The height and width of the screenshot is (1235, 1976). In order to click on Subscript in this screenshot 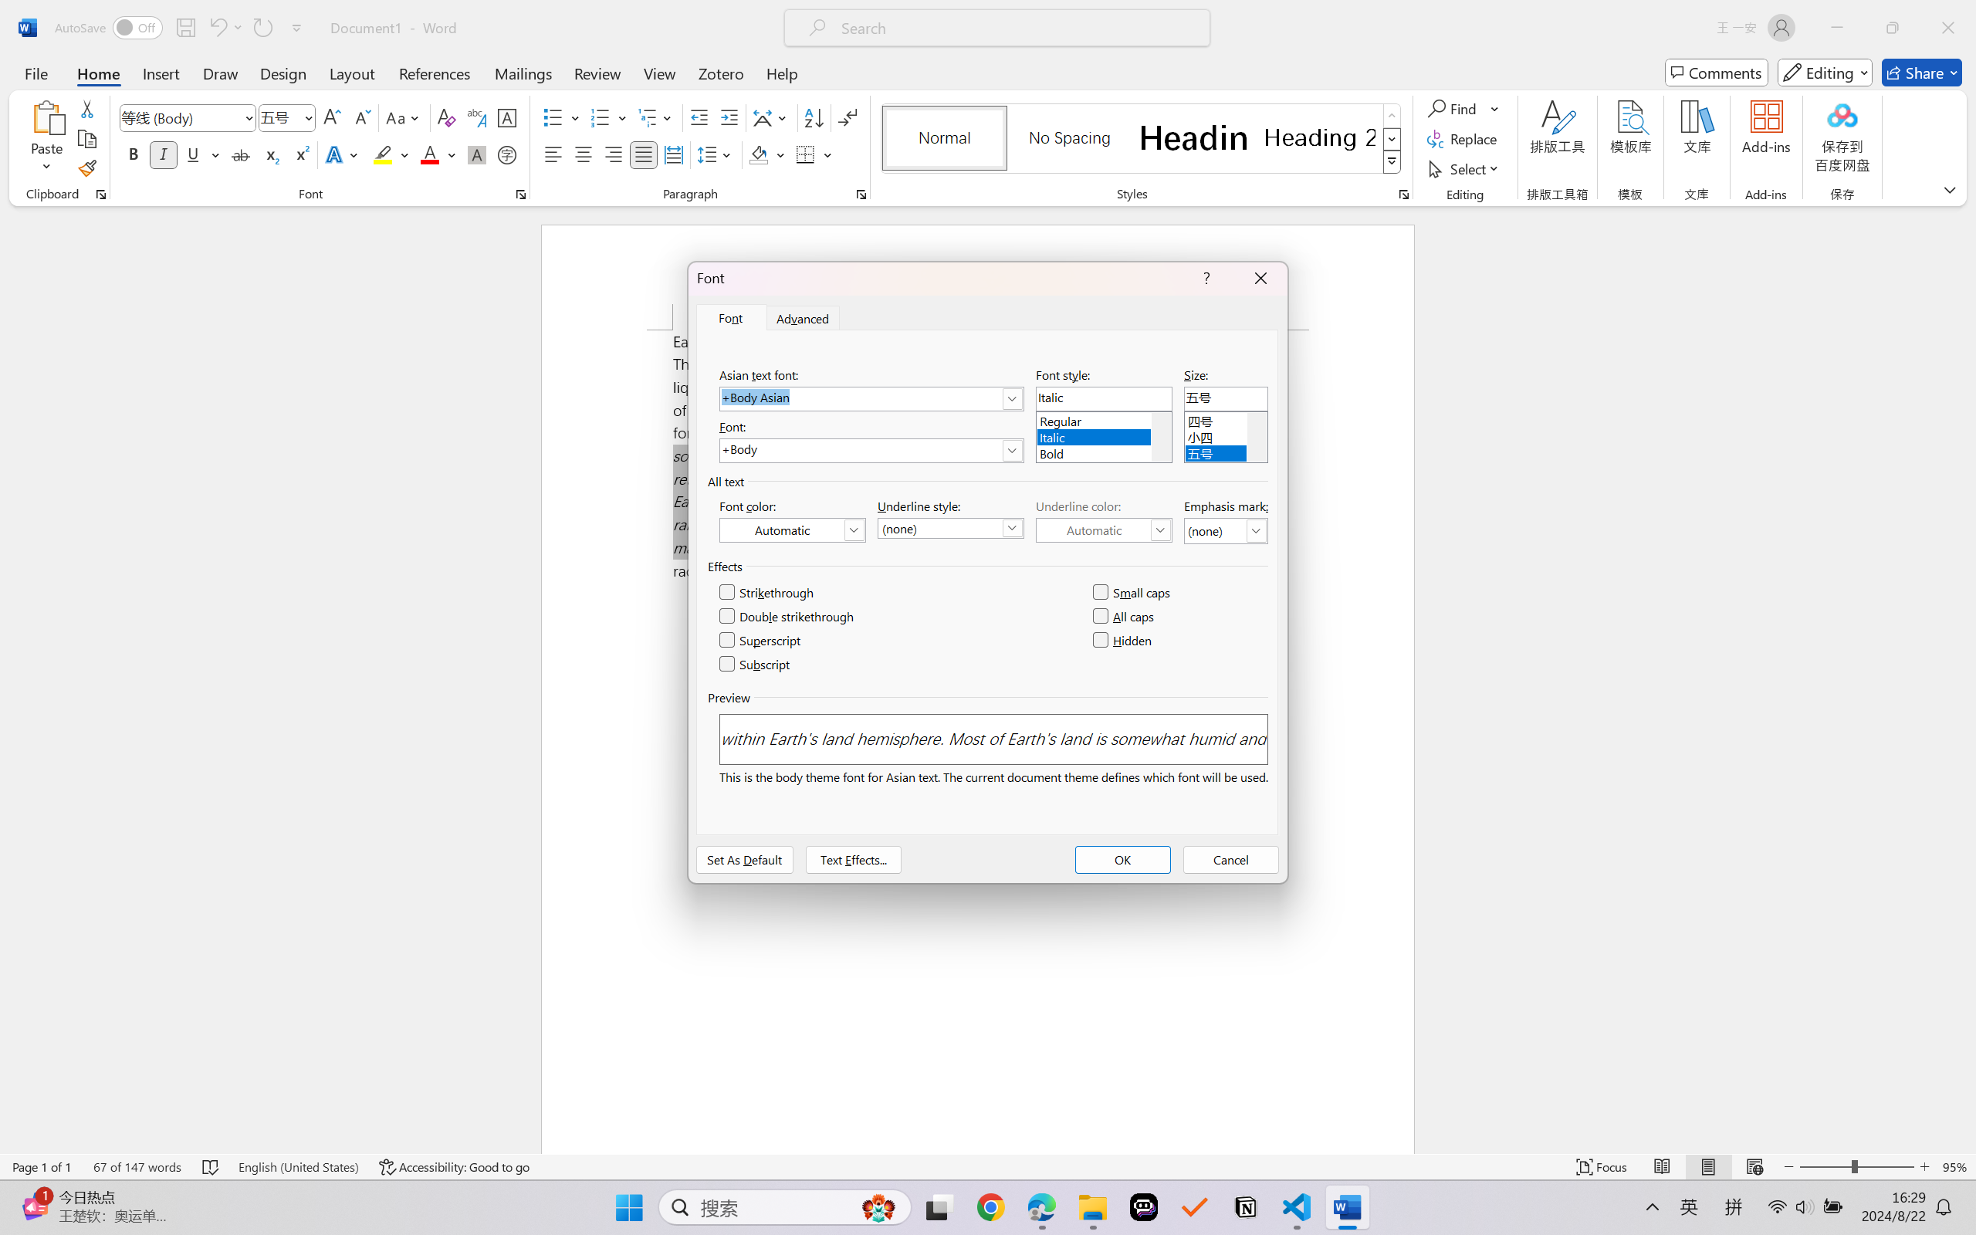, I will do `click(270, 154)`.